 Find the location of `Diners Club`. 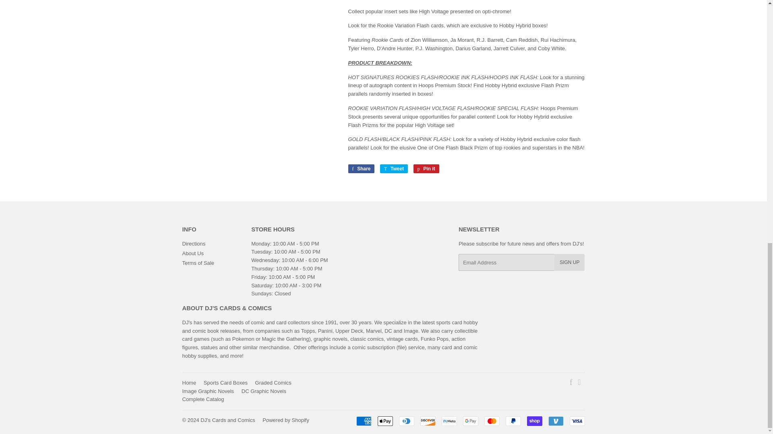

Diners Club is located at coordinates (406, 421).